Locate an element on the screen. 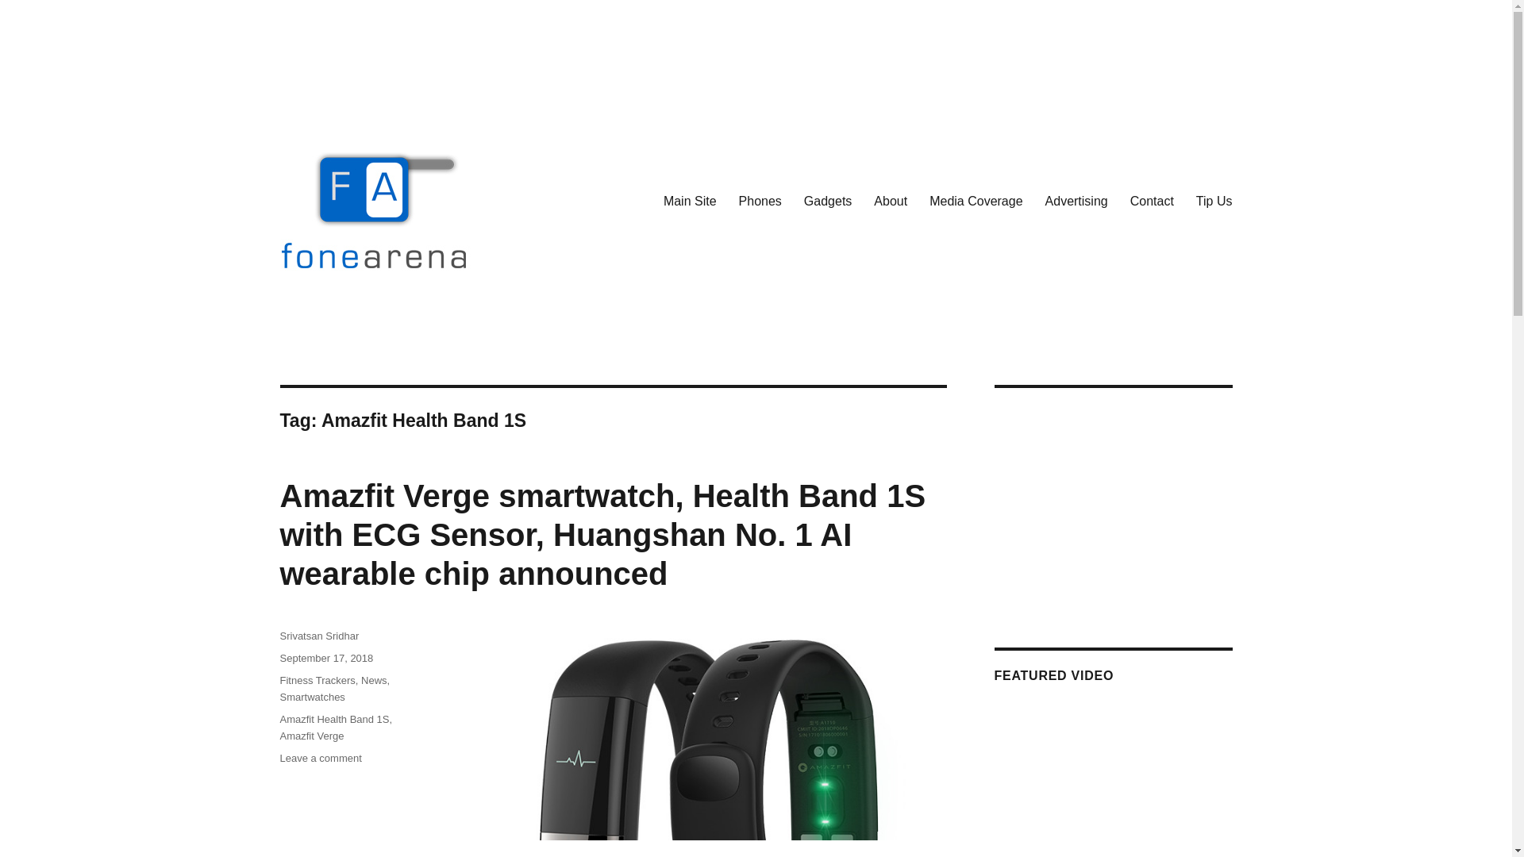  Contact is located at coordinates (1152, 201).